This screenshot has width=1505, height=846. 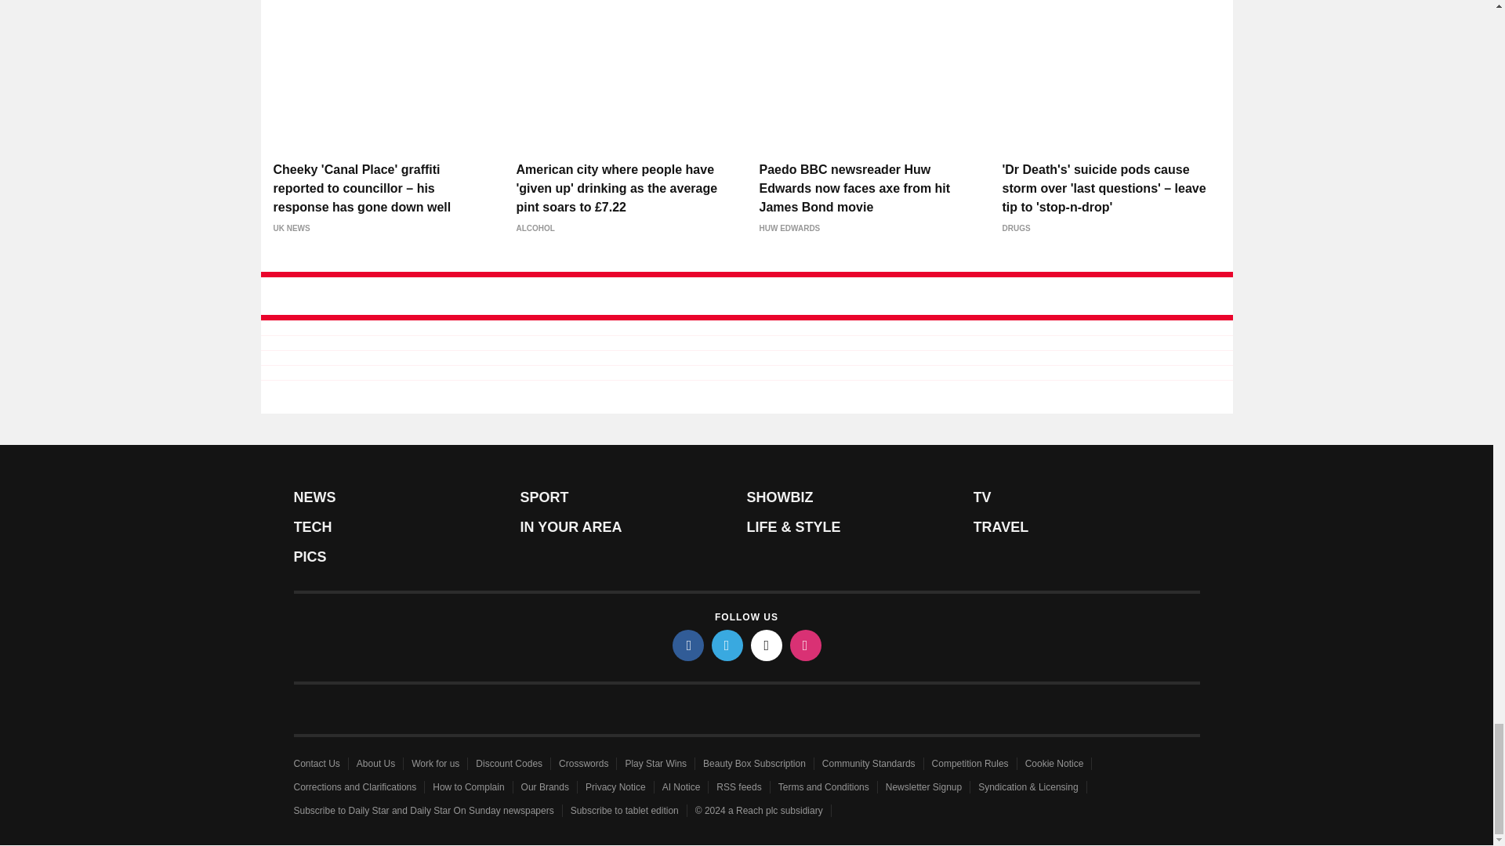 I want to click on tiktok, so click(x=767, y=645).